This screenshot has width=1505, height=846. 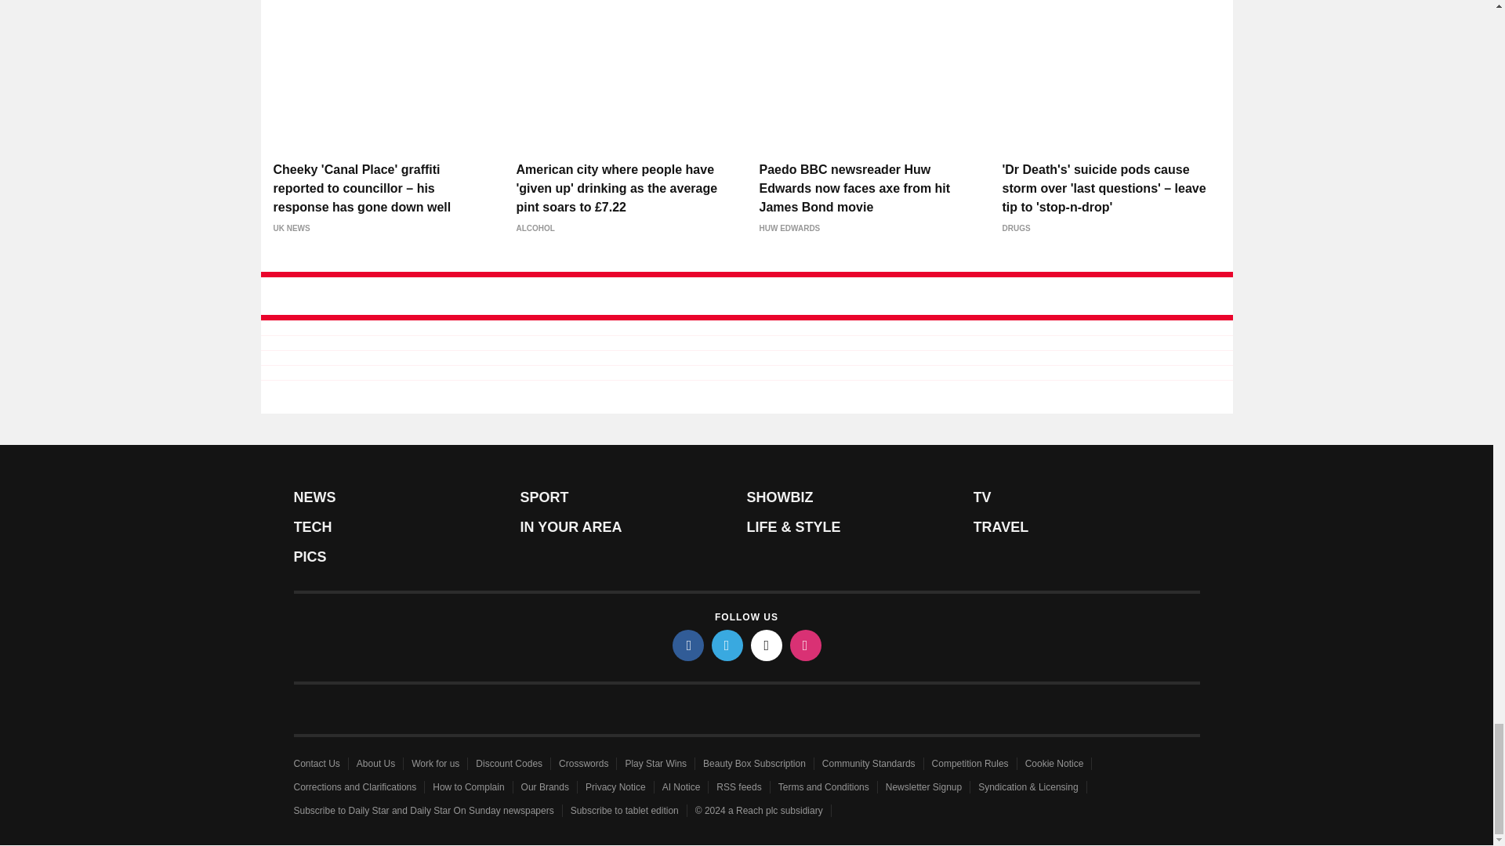 I want to click on tiktok, so click(x=767, y=645).